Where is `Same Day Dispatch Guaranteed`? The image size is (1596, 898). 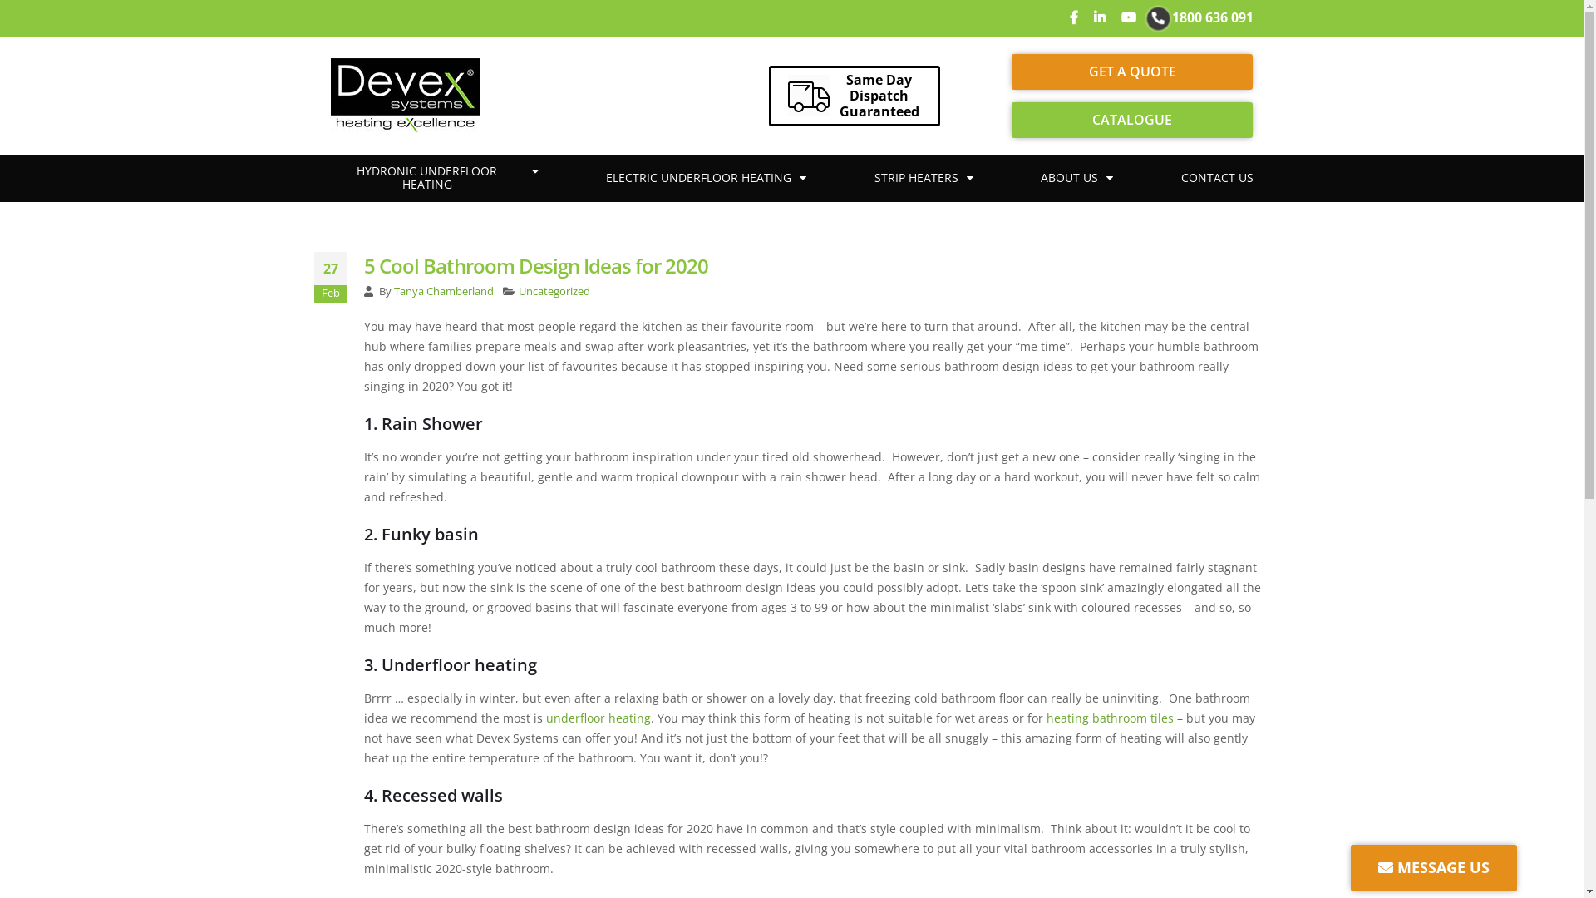 Same Day Dispatch Guaranteed is located at coordinates (879, 96).